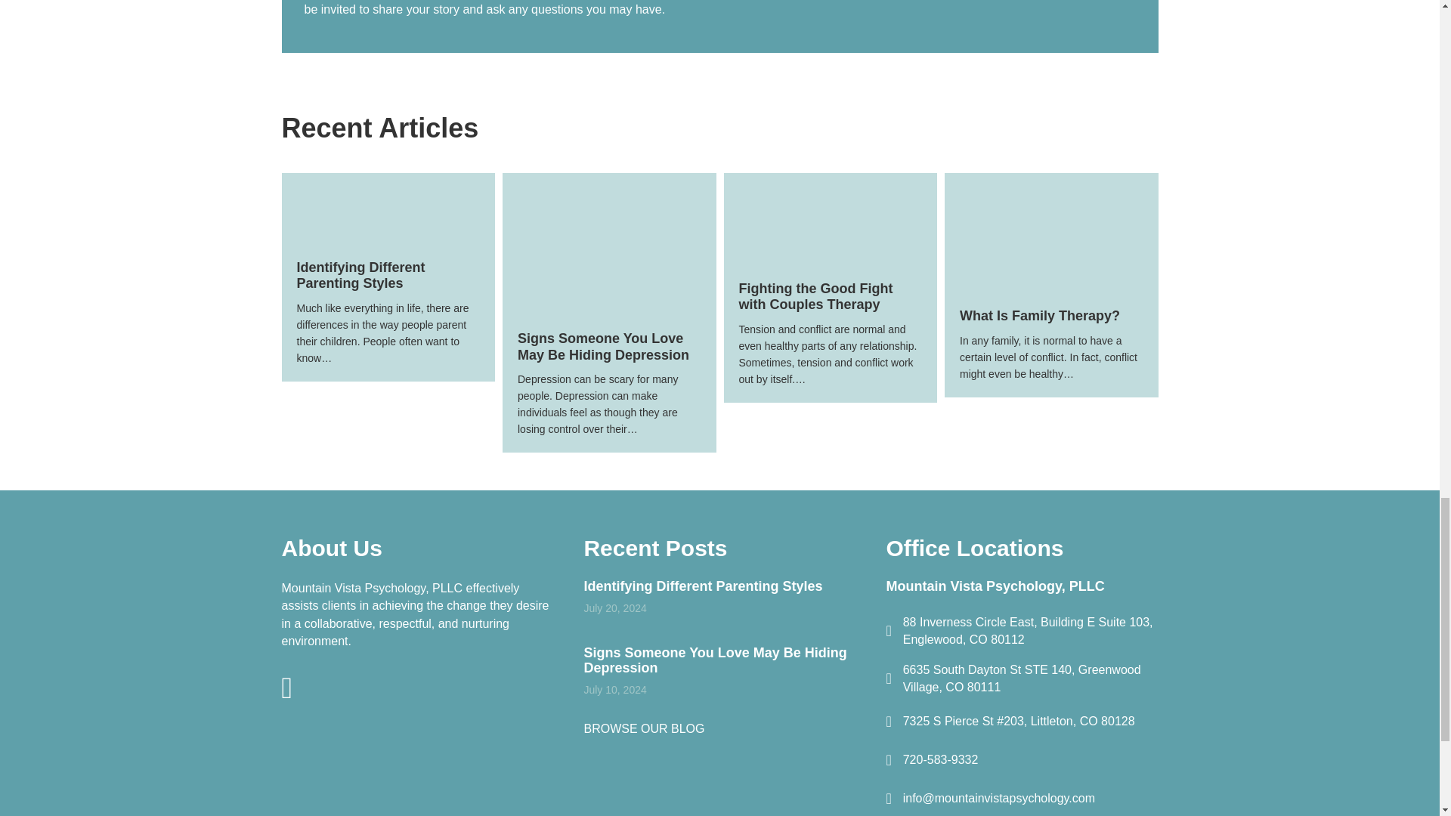  I want to click on Signs Someone You Love May Be Hiding Depression, so click(603, 346).